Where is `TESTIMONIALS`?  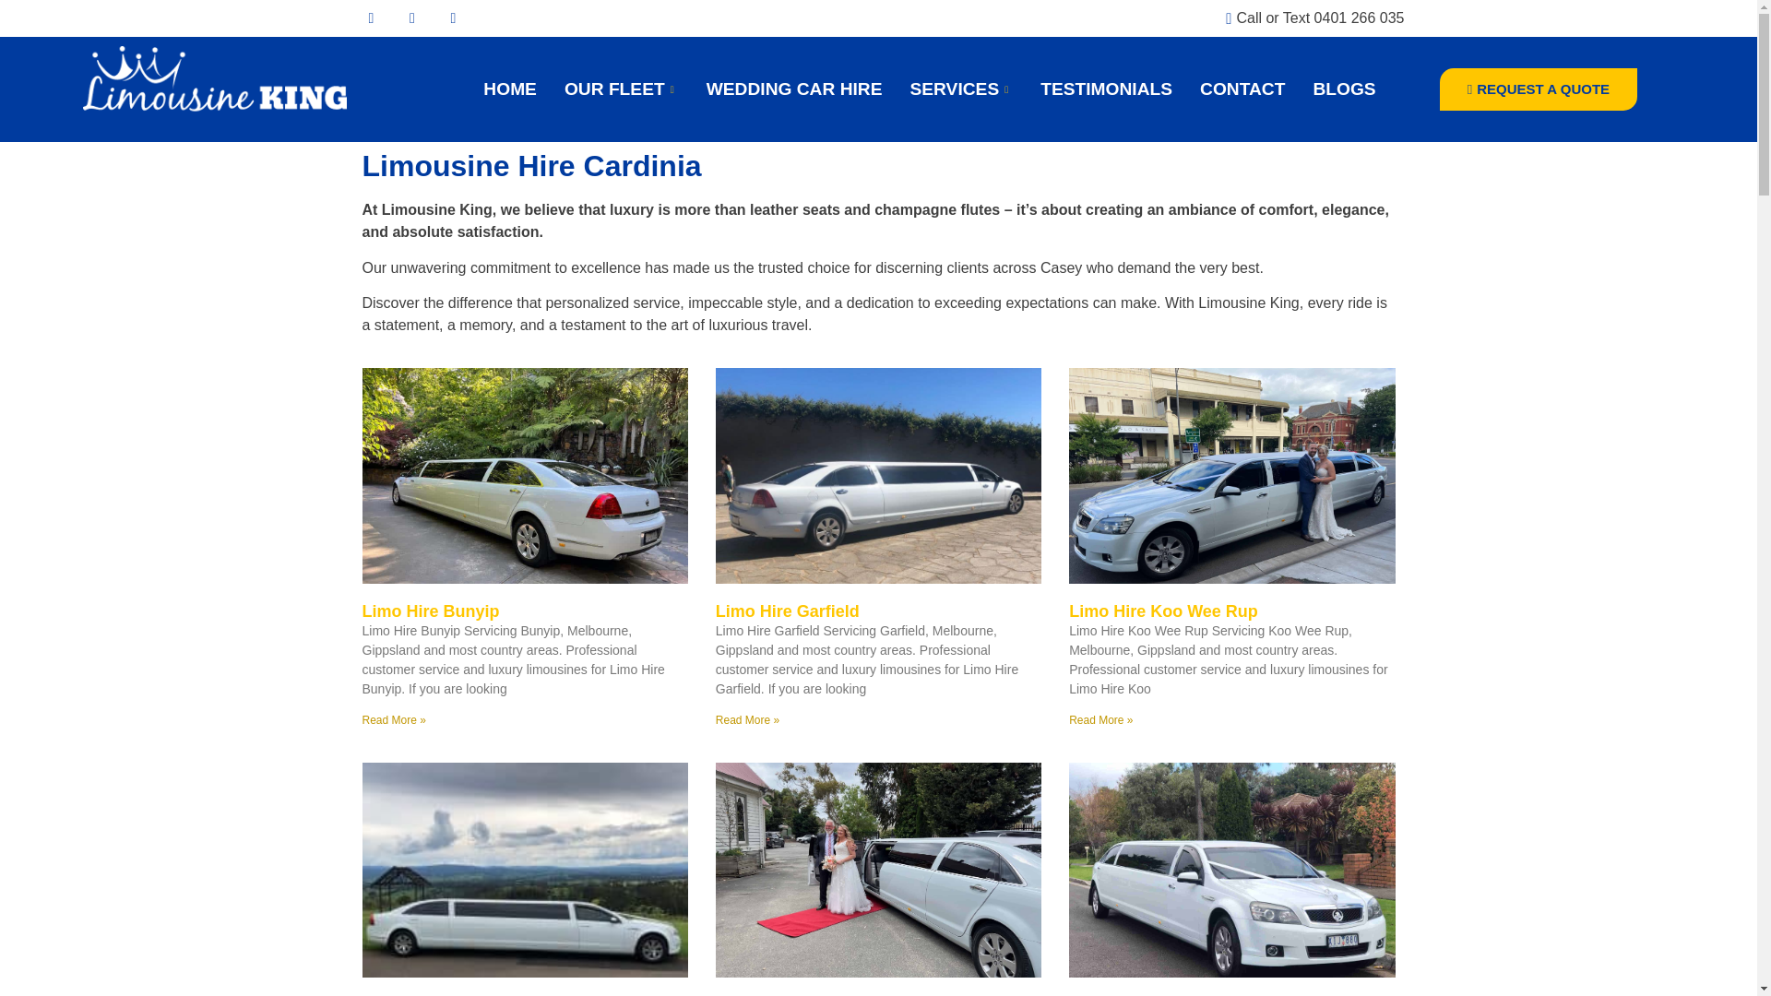
TESTIMONIALS is located at coordinates (1107, 89).